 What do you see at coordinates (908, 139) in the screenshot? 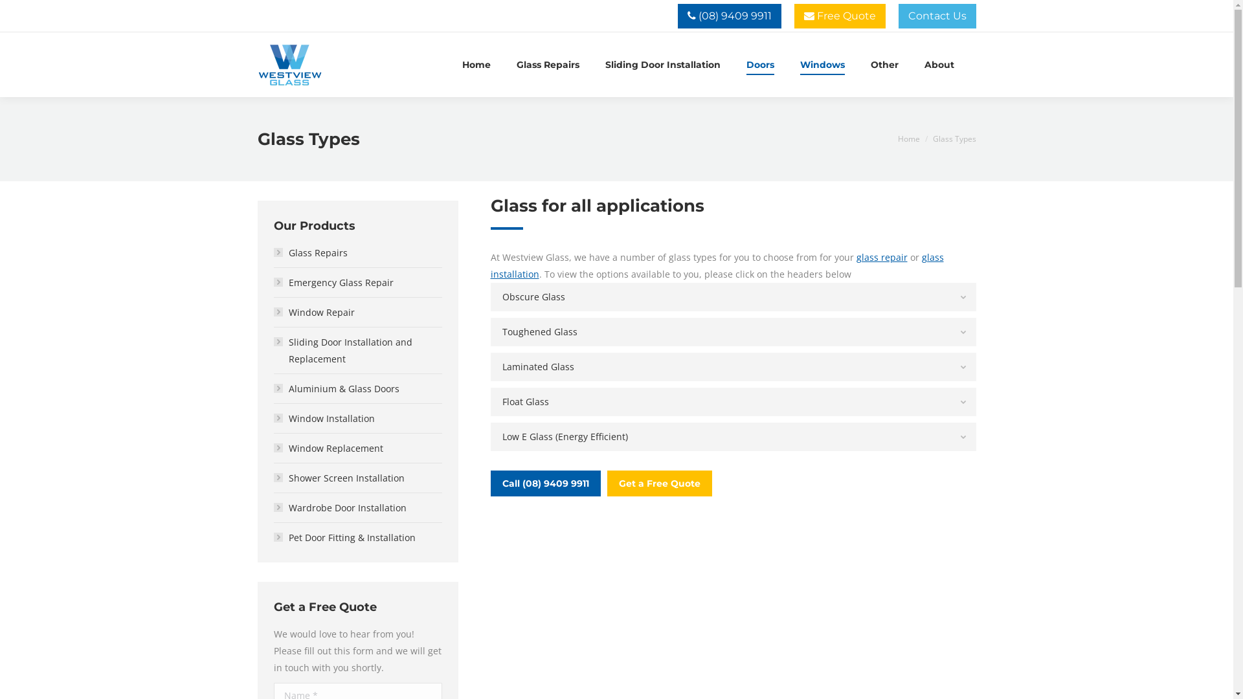
I see `Home` at bounding box center [908, 139].